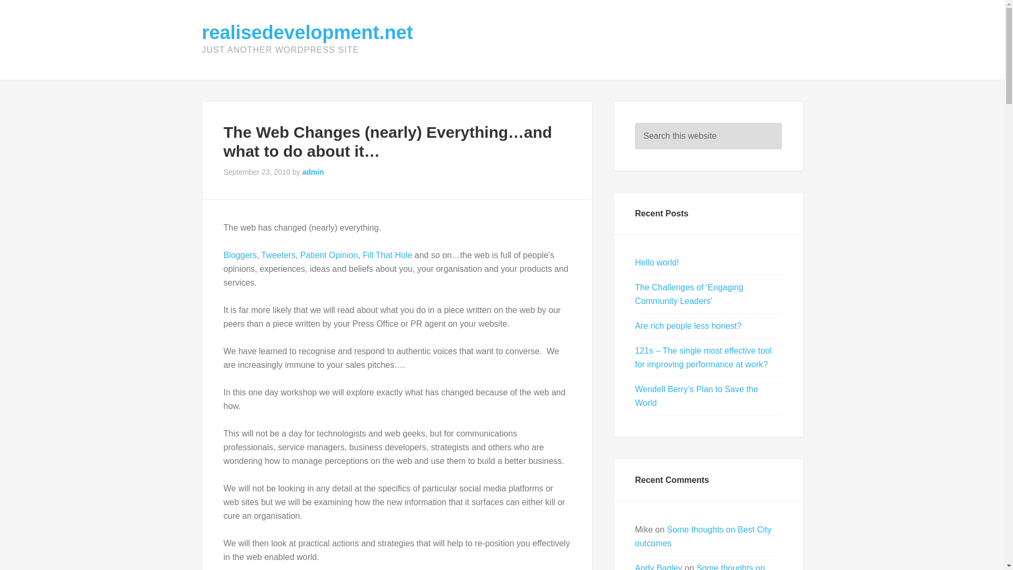 The image size is (1013, 570). I want to click on Bloggers, so click(241, 255).